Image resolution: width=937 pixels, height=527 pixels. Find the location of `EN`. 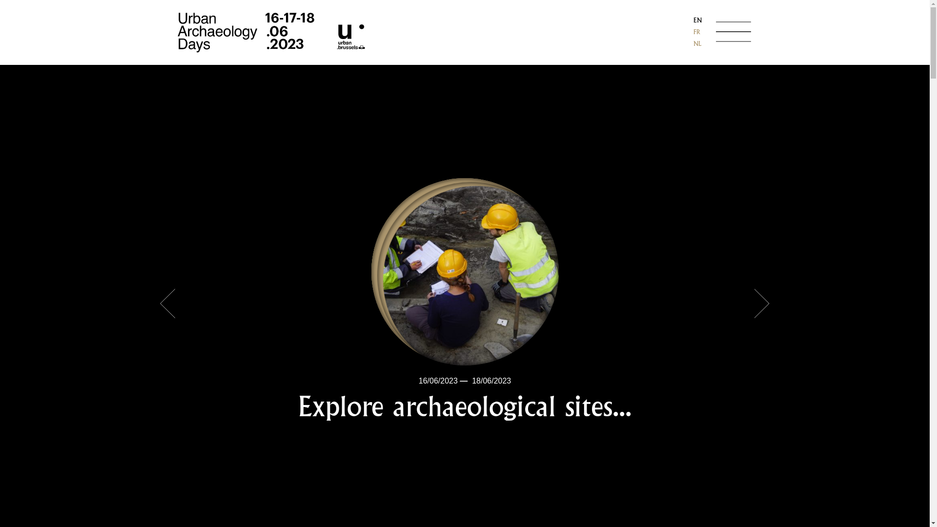

EN is located at coordinates (697, 21).